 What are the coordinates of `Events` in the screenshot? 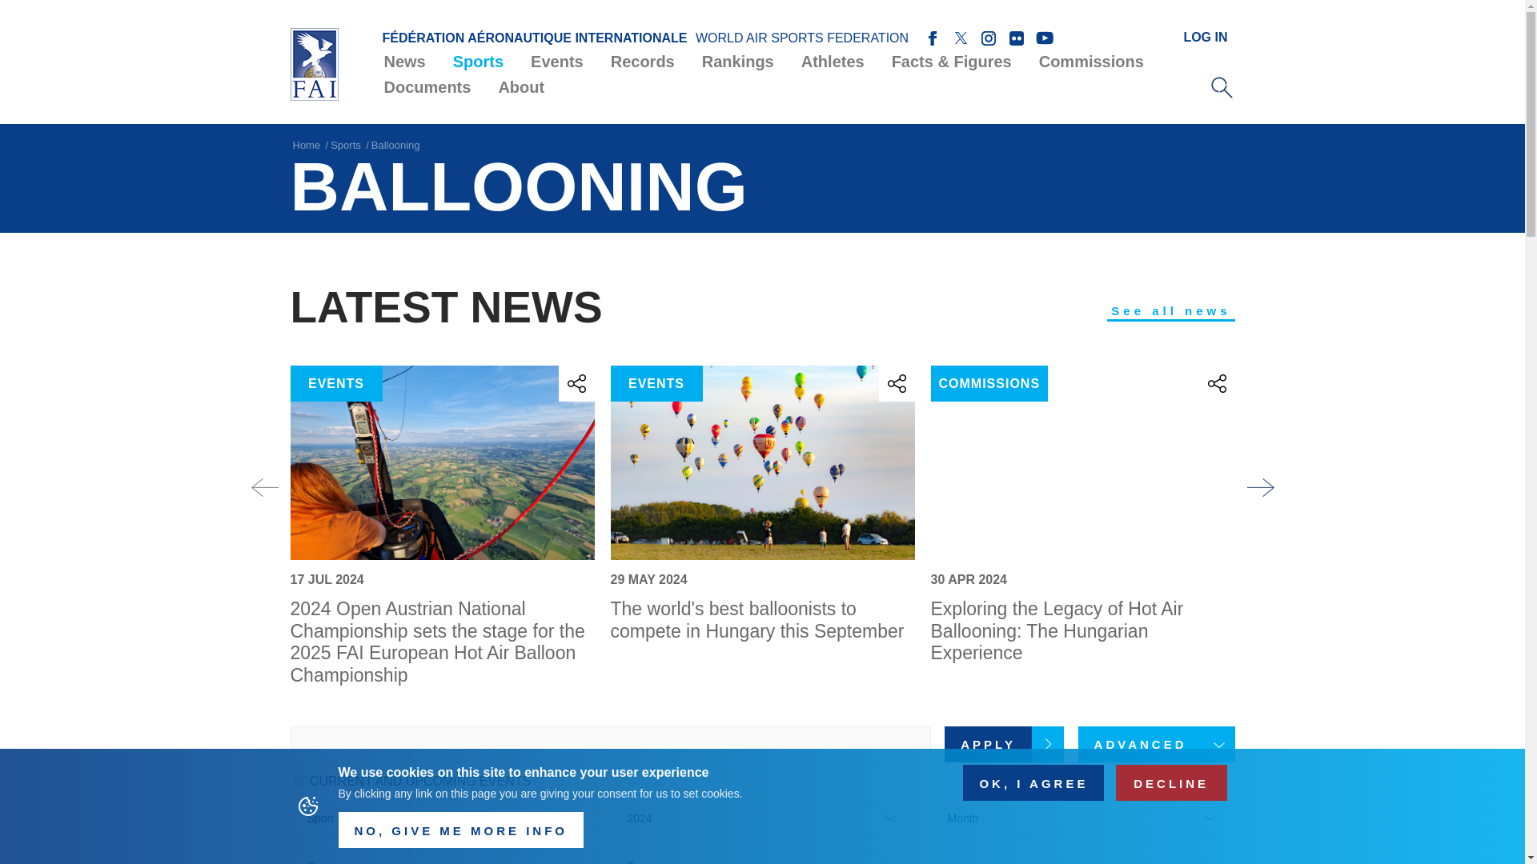 It's located at (557, 61).